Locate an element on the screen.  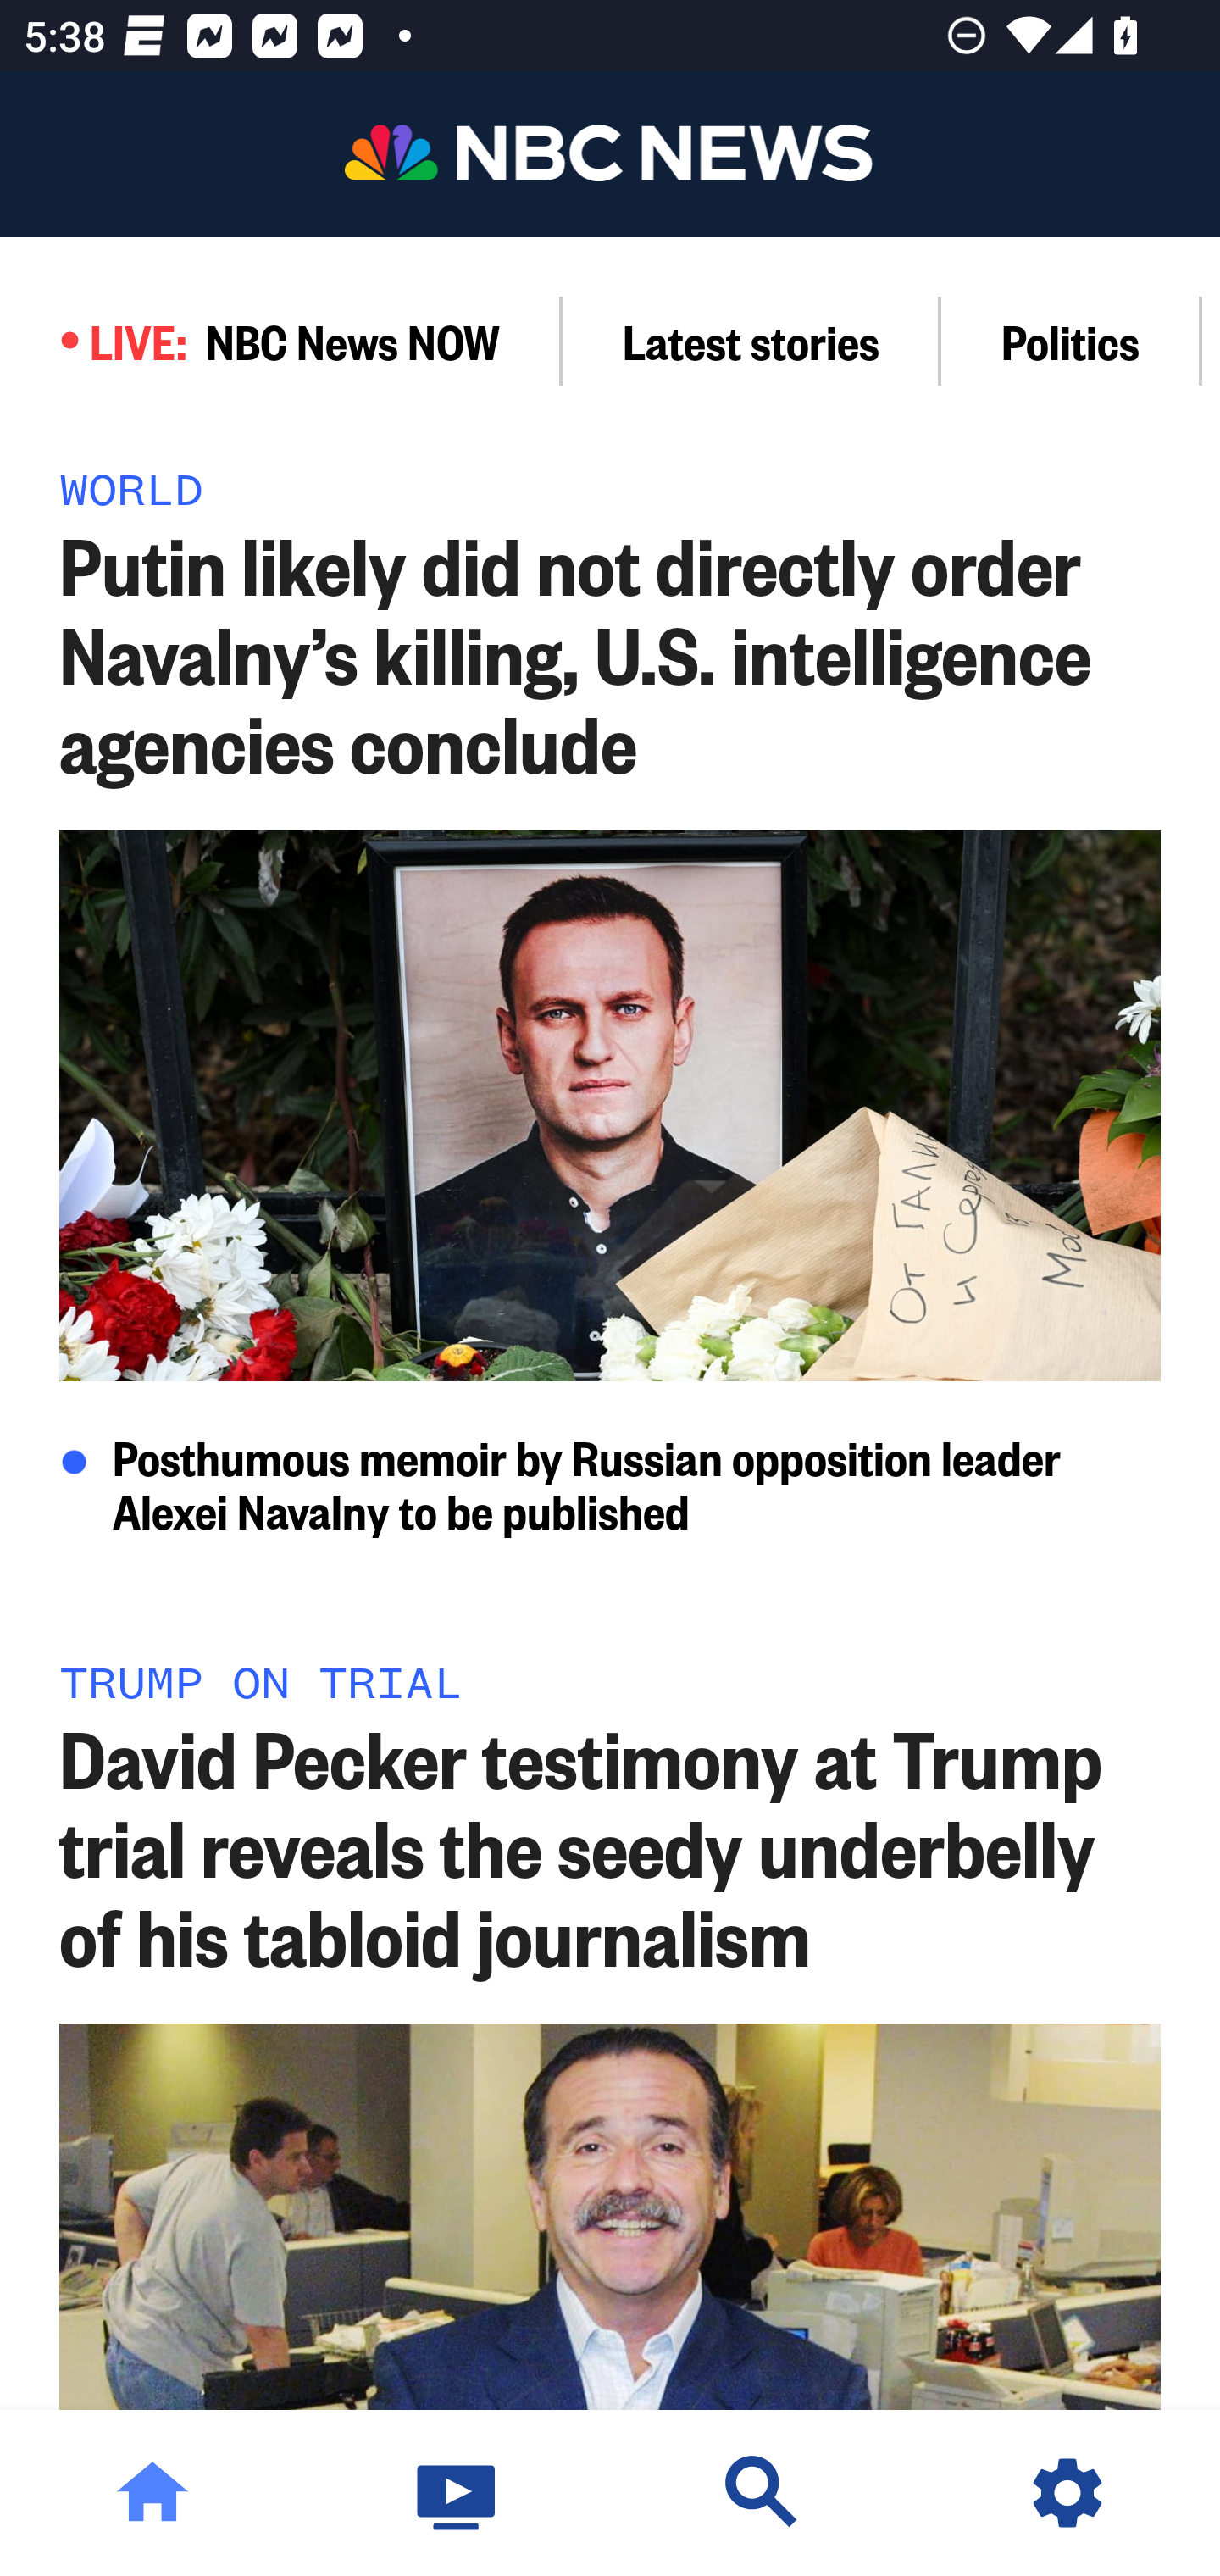
LIVE:  NBC News NOW is located at coordinates (281, 341).